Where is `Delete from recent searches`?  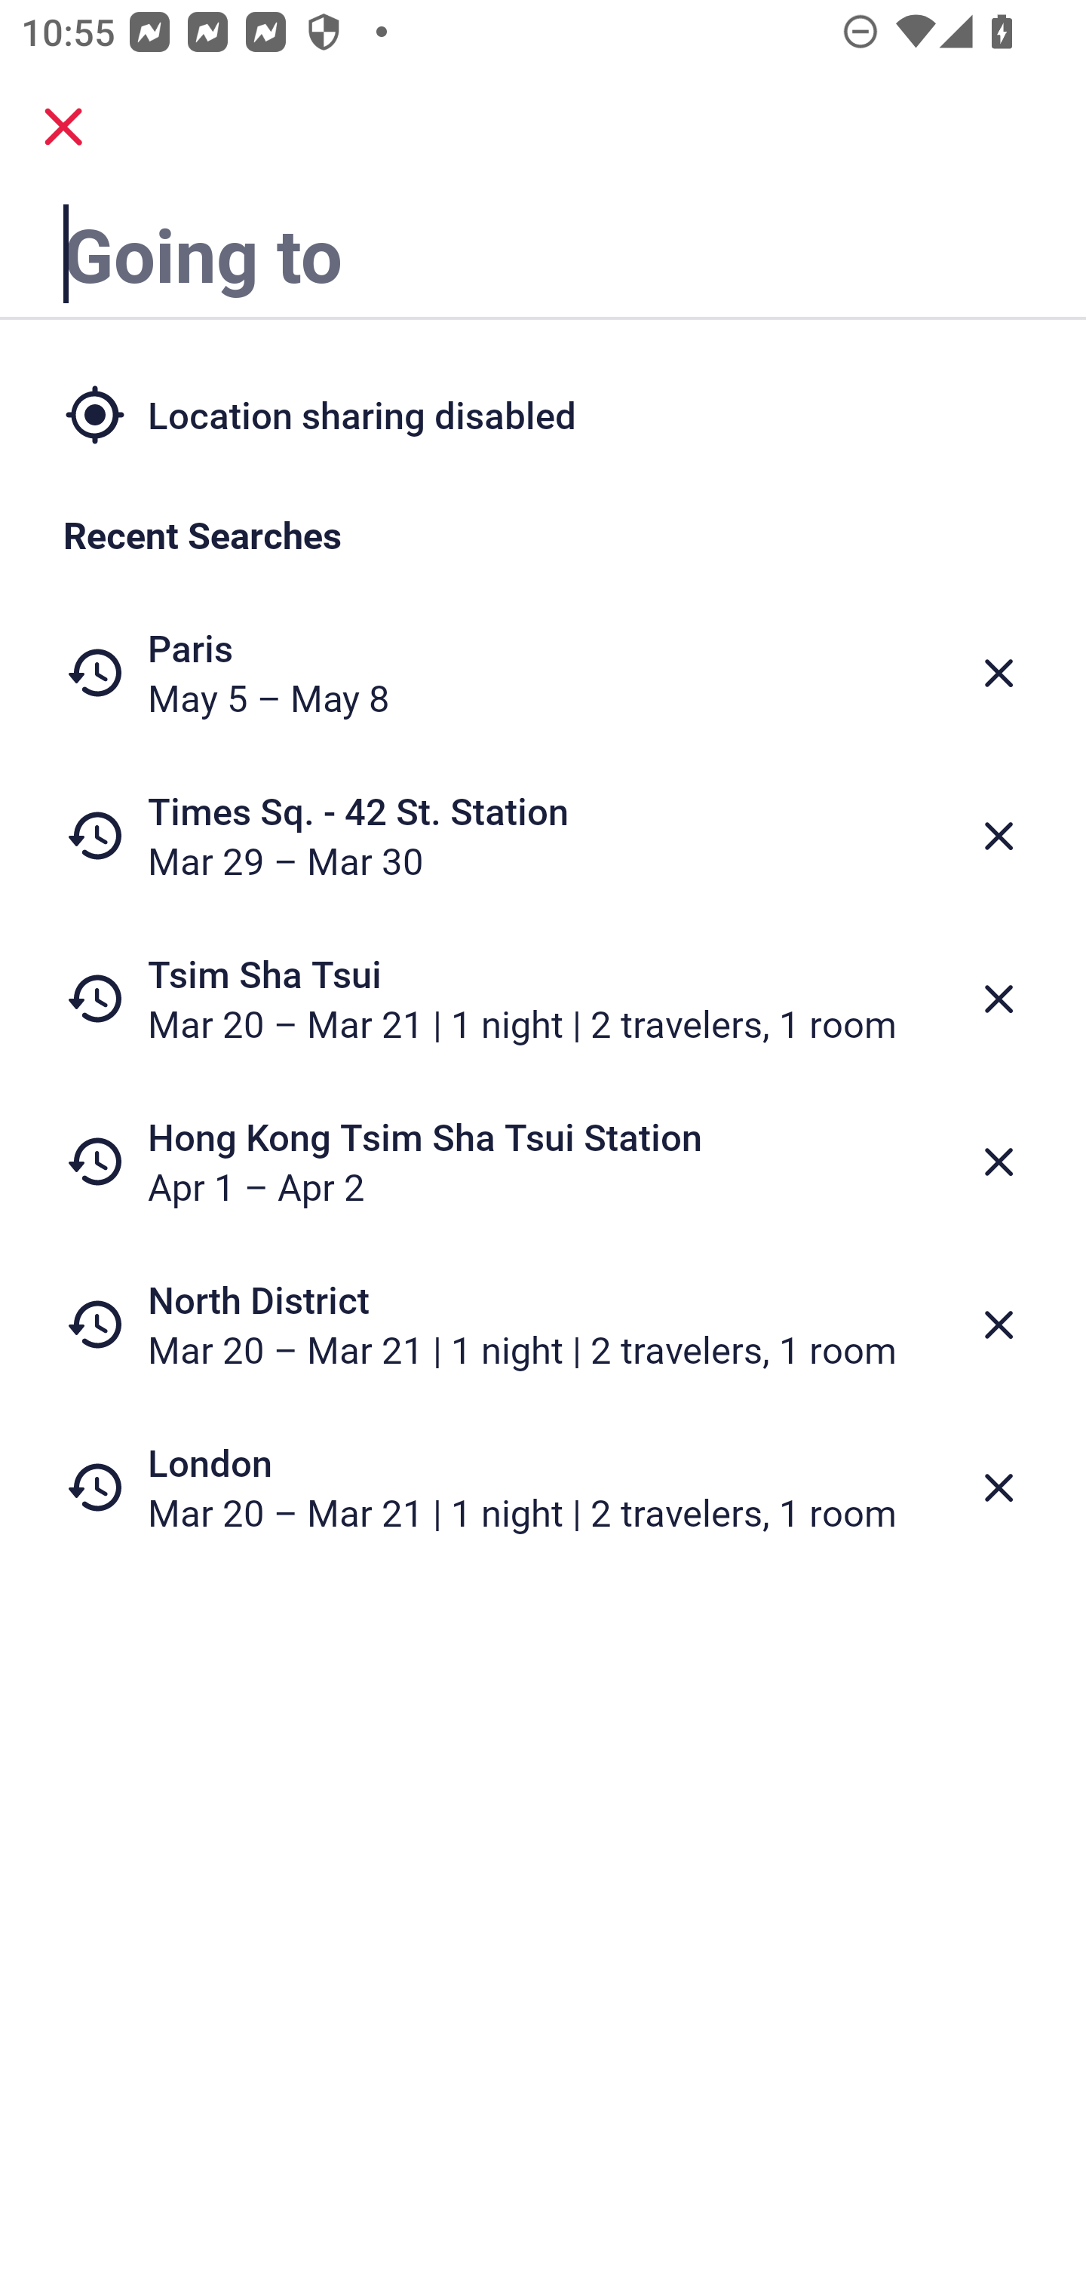
Delete from recent searches is located at coordinates (999, 999).